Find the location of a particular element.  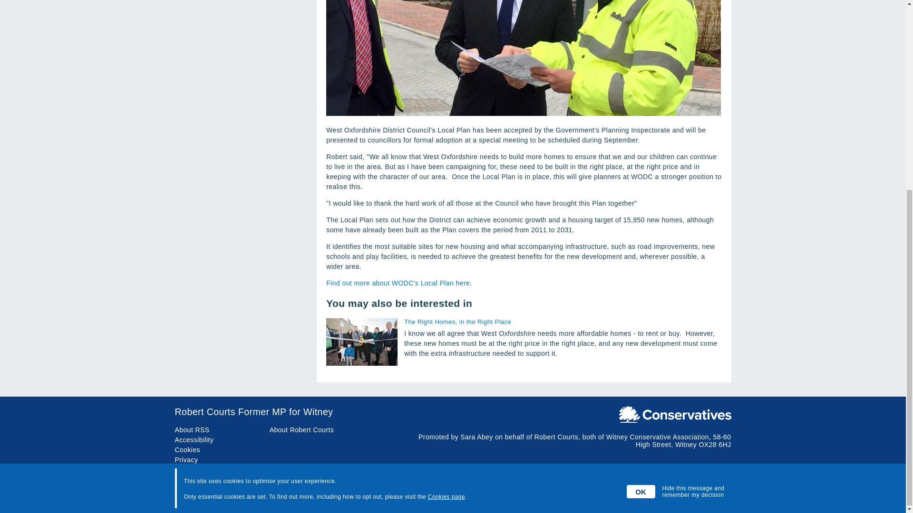

Robert Courts Former MP for Witney is located at coordinates (453, 412).